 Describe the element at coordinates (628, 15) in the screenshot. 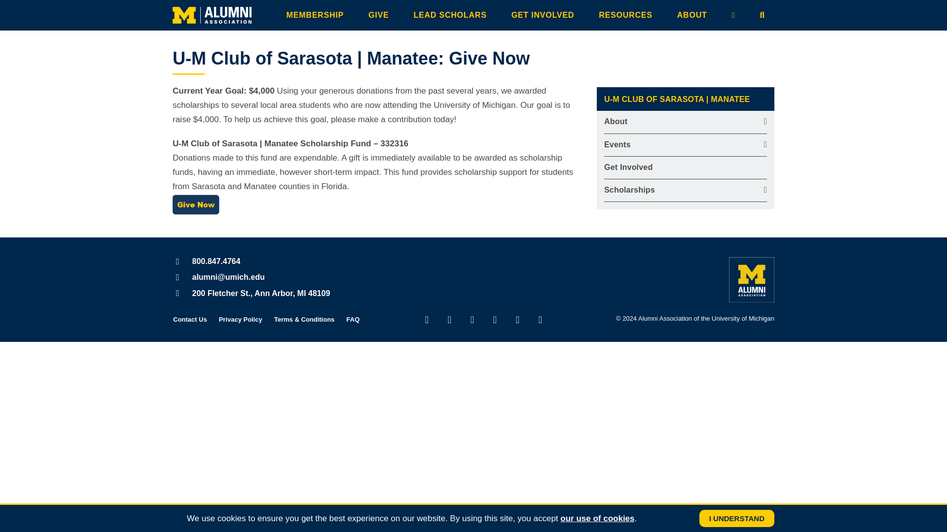

I see `RESOURCES` at that location.